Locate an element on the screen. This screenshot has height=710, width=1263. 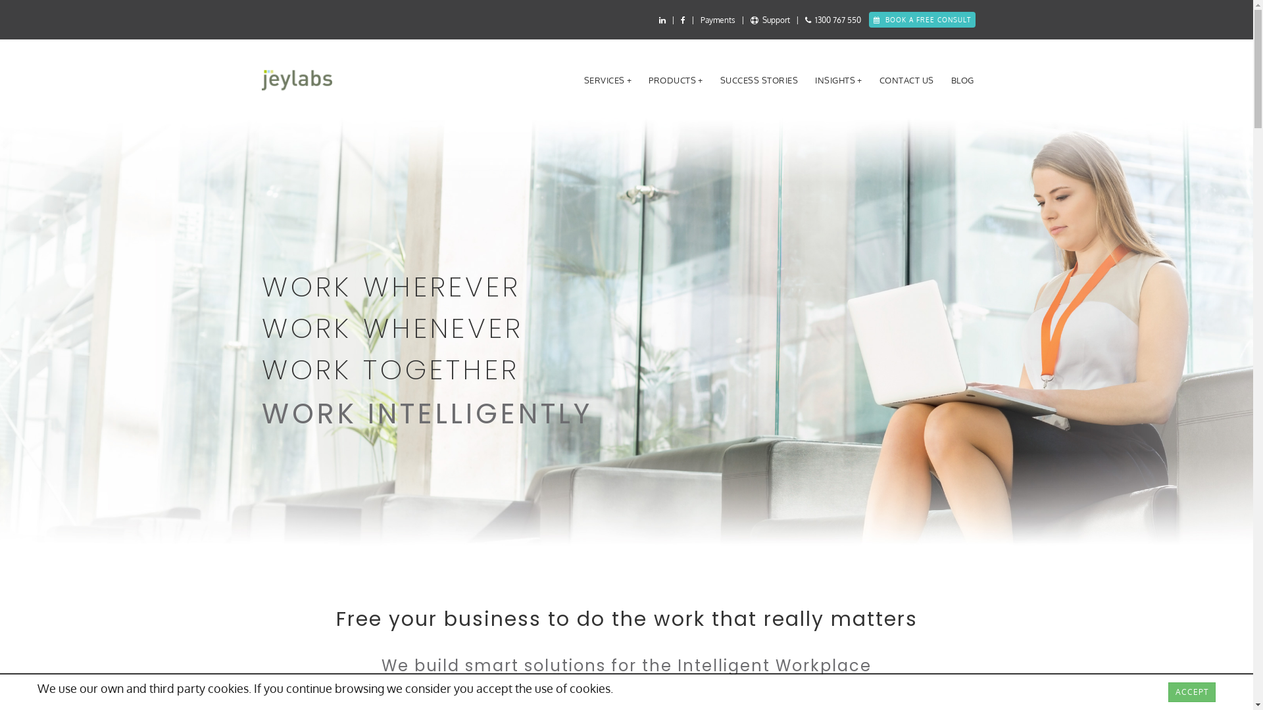
Payments is located at coordinates (717, 20).